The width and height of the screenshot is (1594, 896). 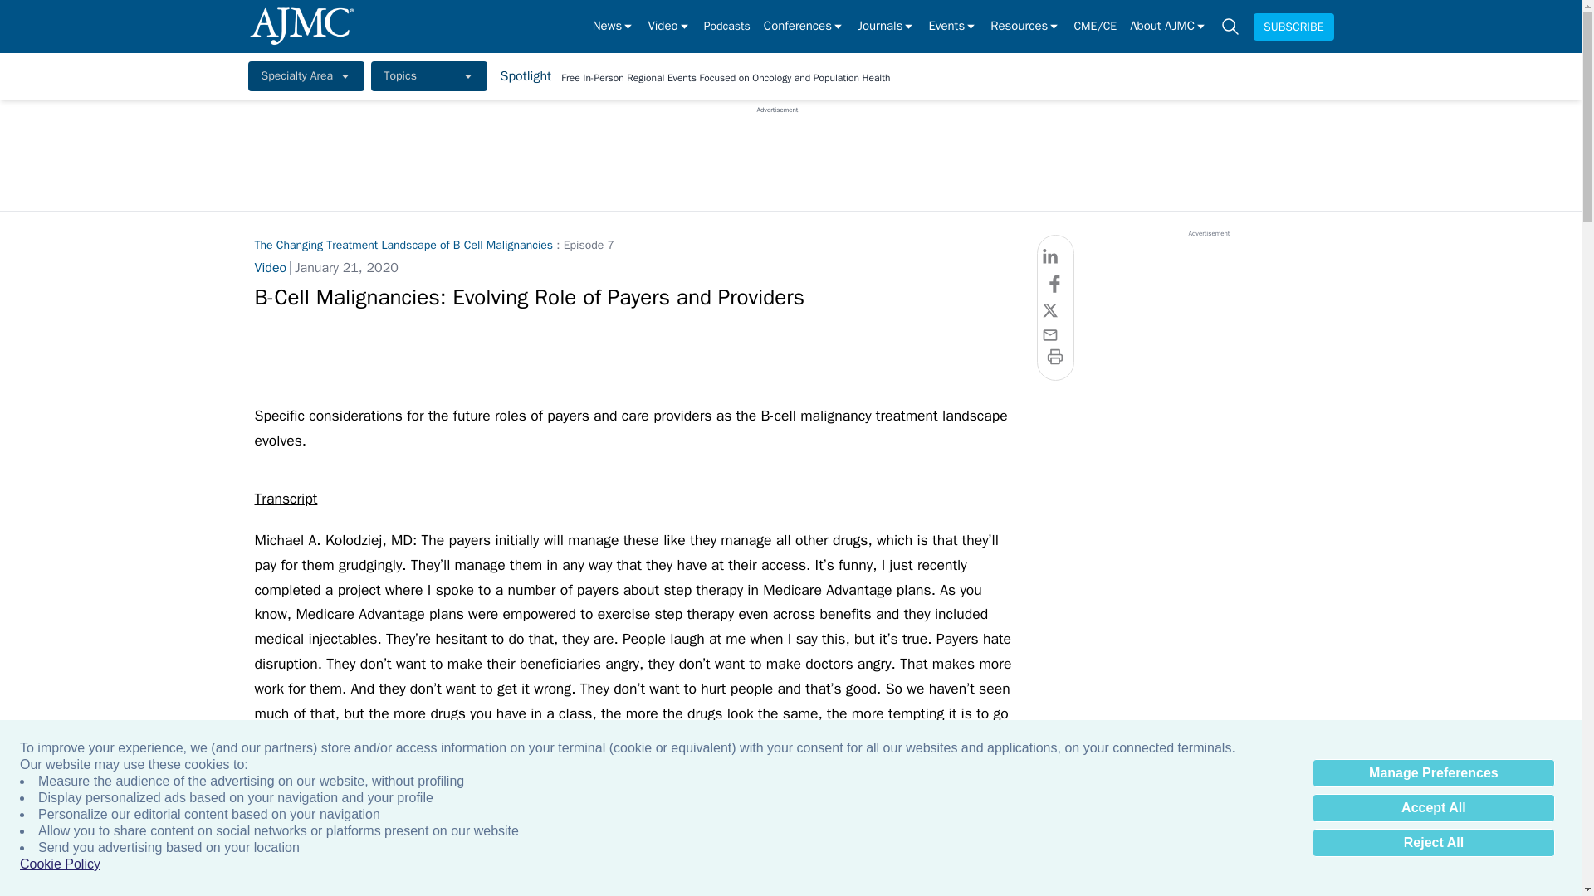 What do you see at coordinates (951, 27) in the screenshot?
I see `Events` at bounding box center [951, 27].